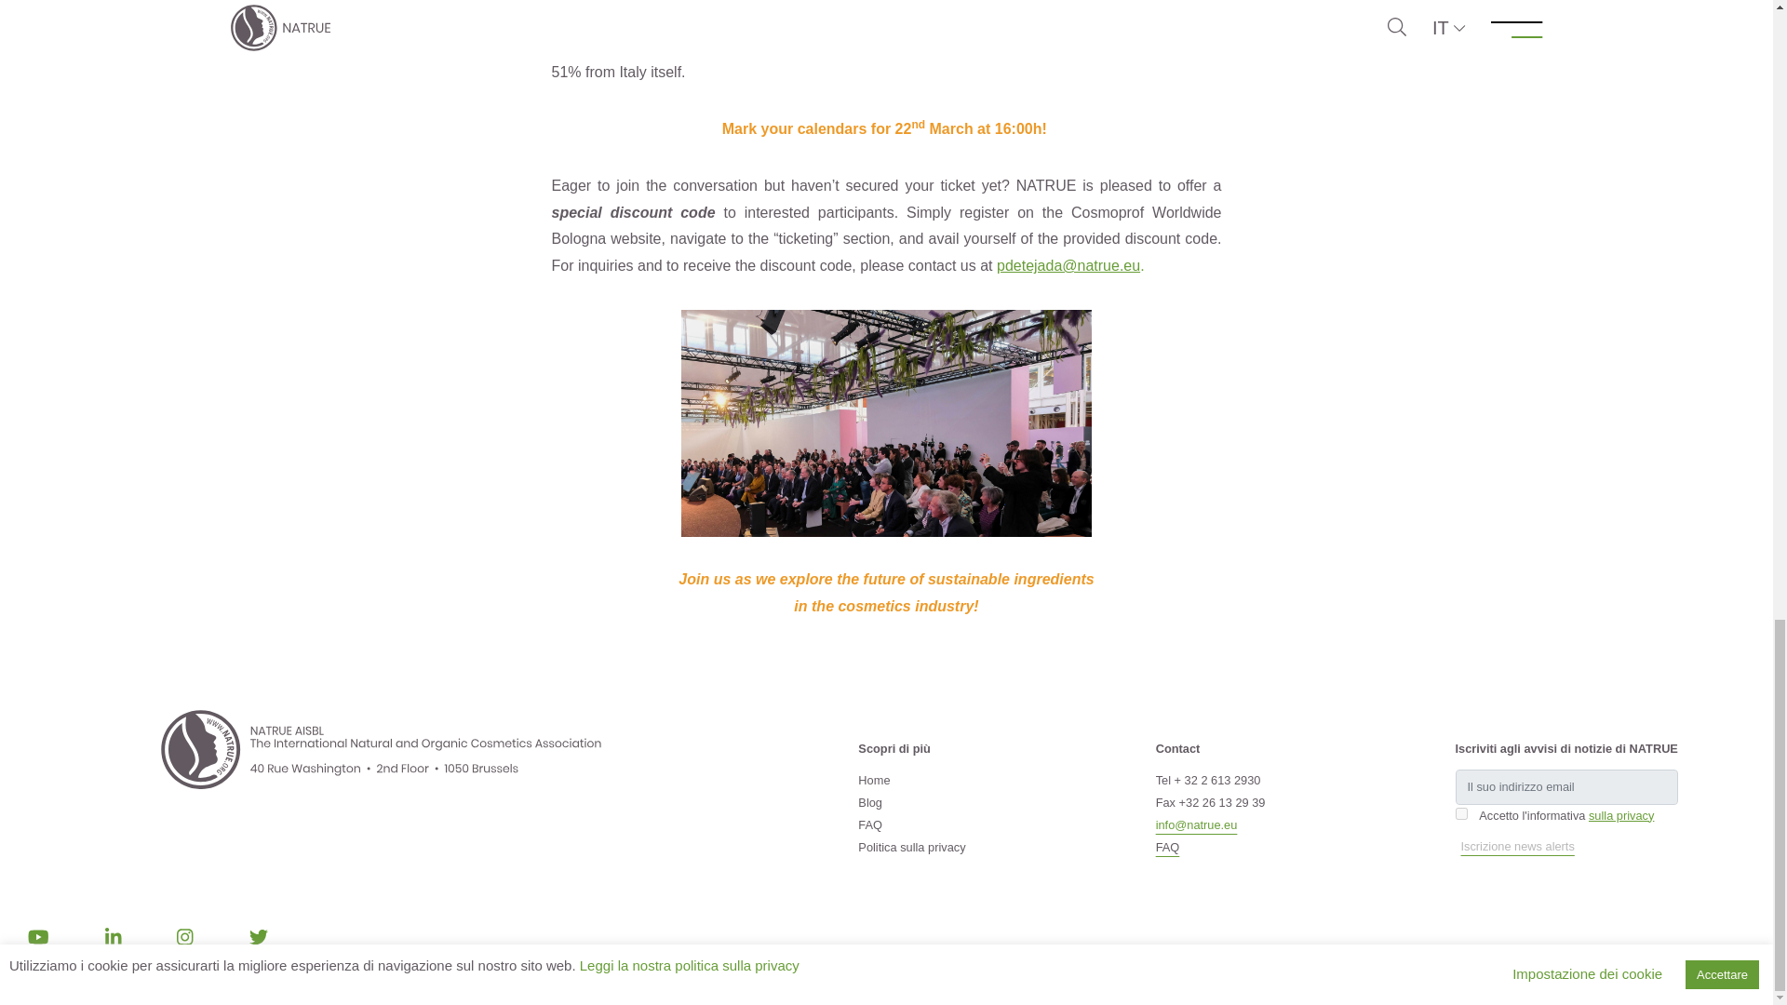 The image size is (1787, 1005). What do you see at coordinates (910, 847) in the screenshot?
I see `Politica sulla privacy` at bounding box center [910, 847].